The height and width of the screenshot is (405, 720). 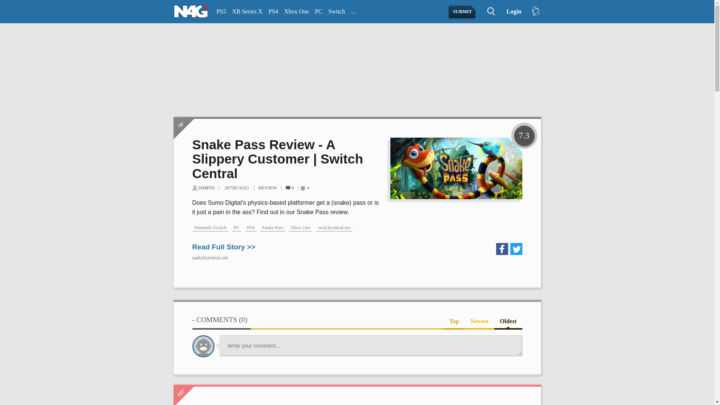 What do you see at coordinates (273, 12) in the screenshot?
I see `PS4` at bounding box center [273, 12].